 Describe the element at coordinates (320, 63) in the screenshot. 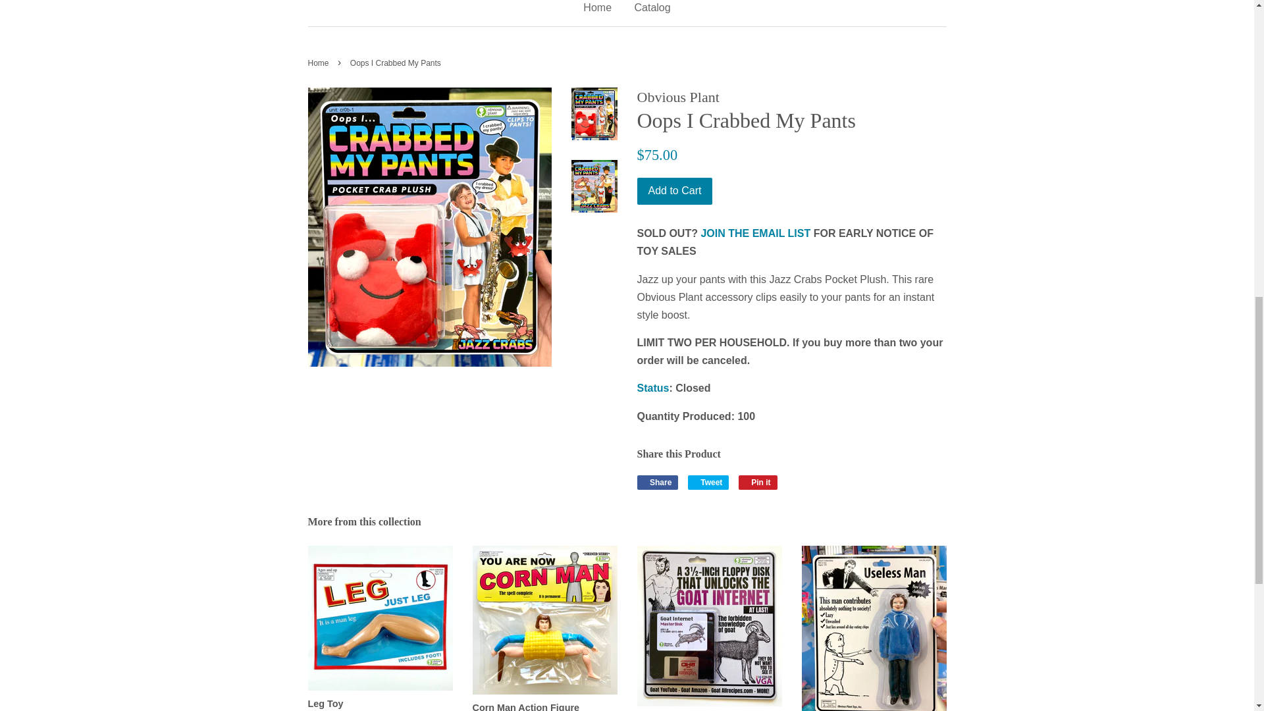

I see `Back to the frontpage` at that location.